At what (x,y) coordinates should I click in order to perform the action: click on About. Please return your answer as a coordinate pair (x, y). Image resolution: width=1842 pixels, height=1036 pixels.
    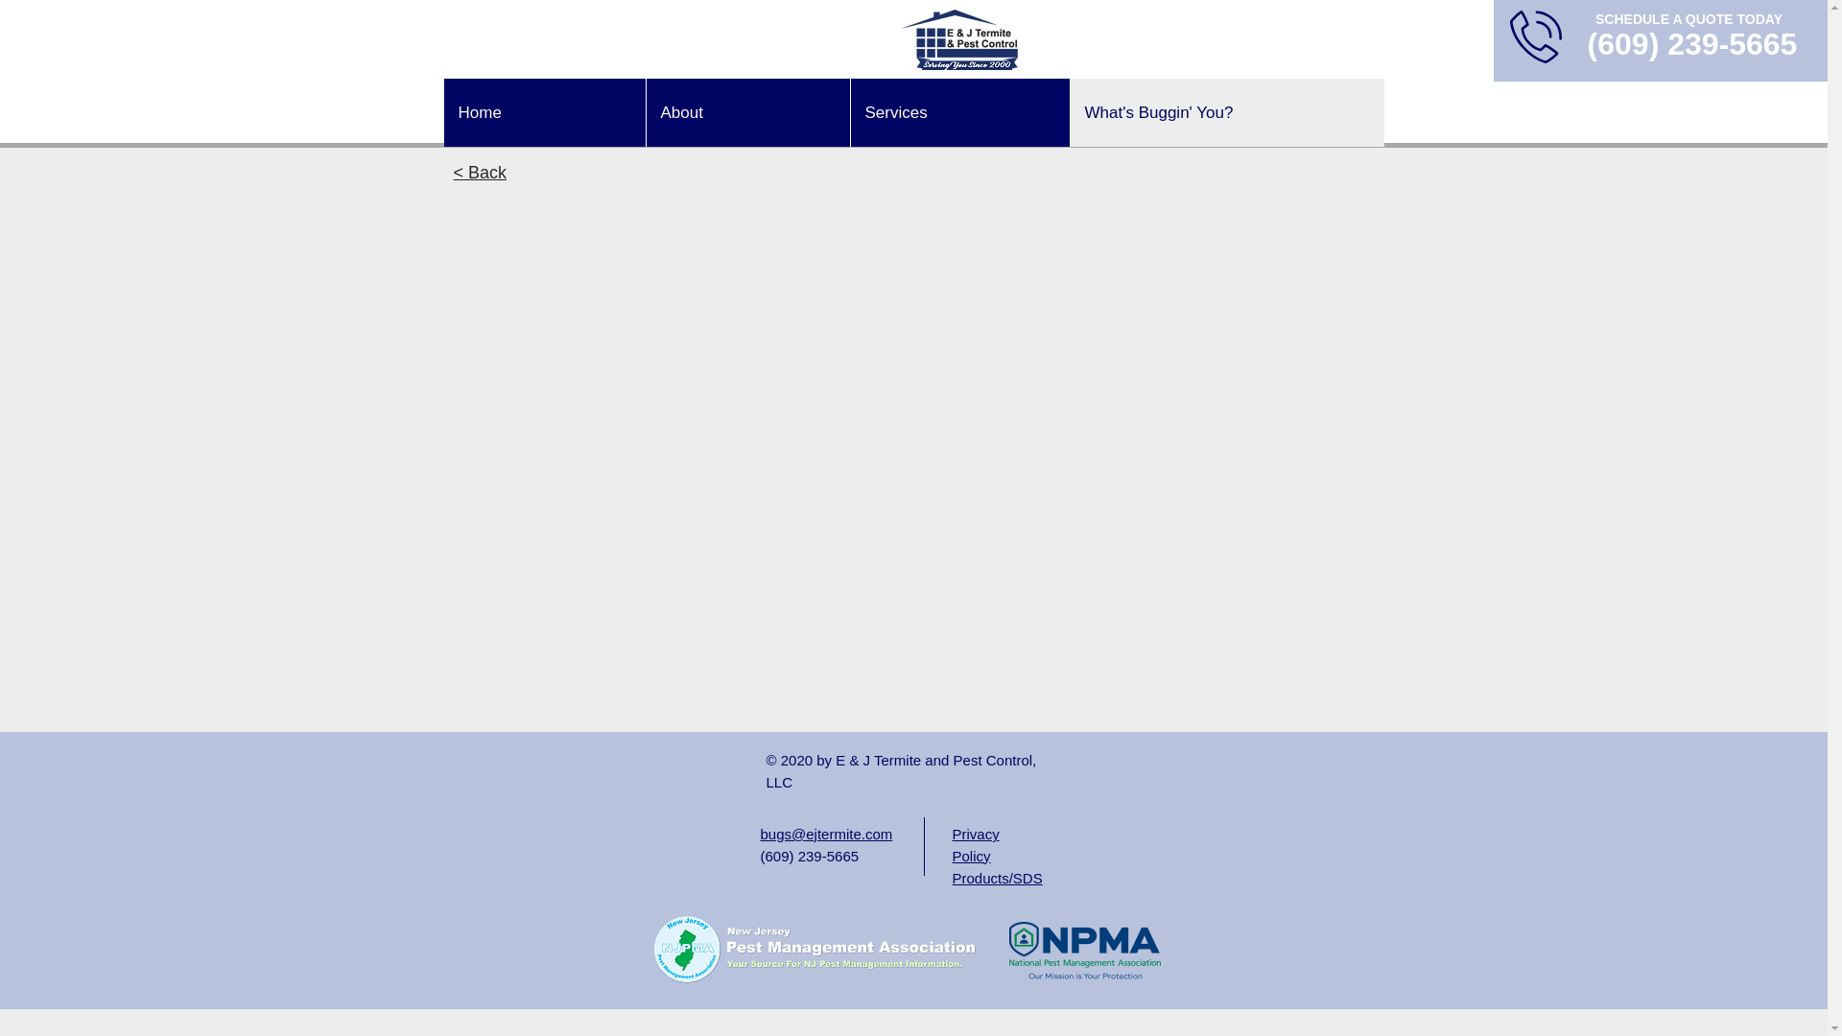
    Looking at the image, I should click on (746, 113).